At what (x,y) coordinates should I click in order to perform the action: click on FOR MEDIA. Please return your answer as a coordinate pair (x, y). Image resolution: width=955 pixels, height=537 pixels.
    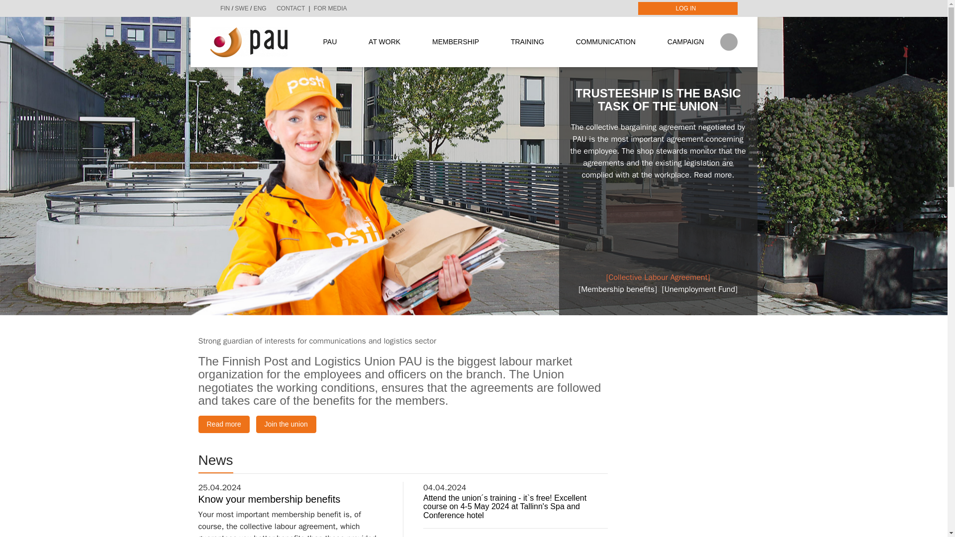
    Looking at the image, I should click on (330, 8).